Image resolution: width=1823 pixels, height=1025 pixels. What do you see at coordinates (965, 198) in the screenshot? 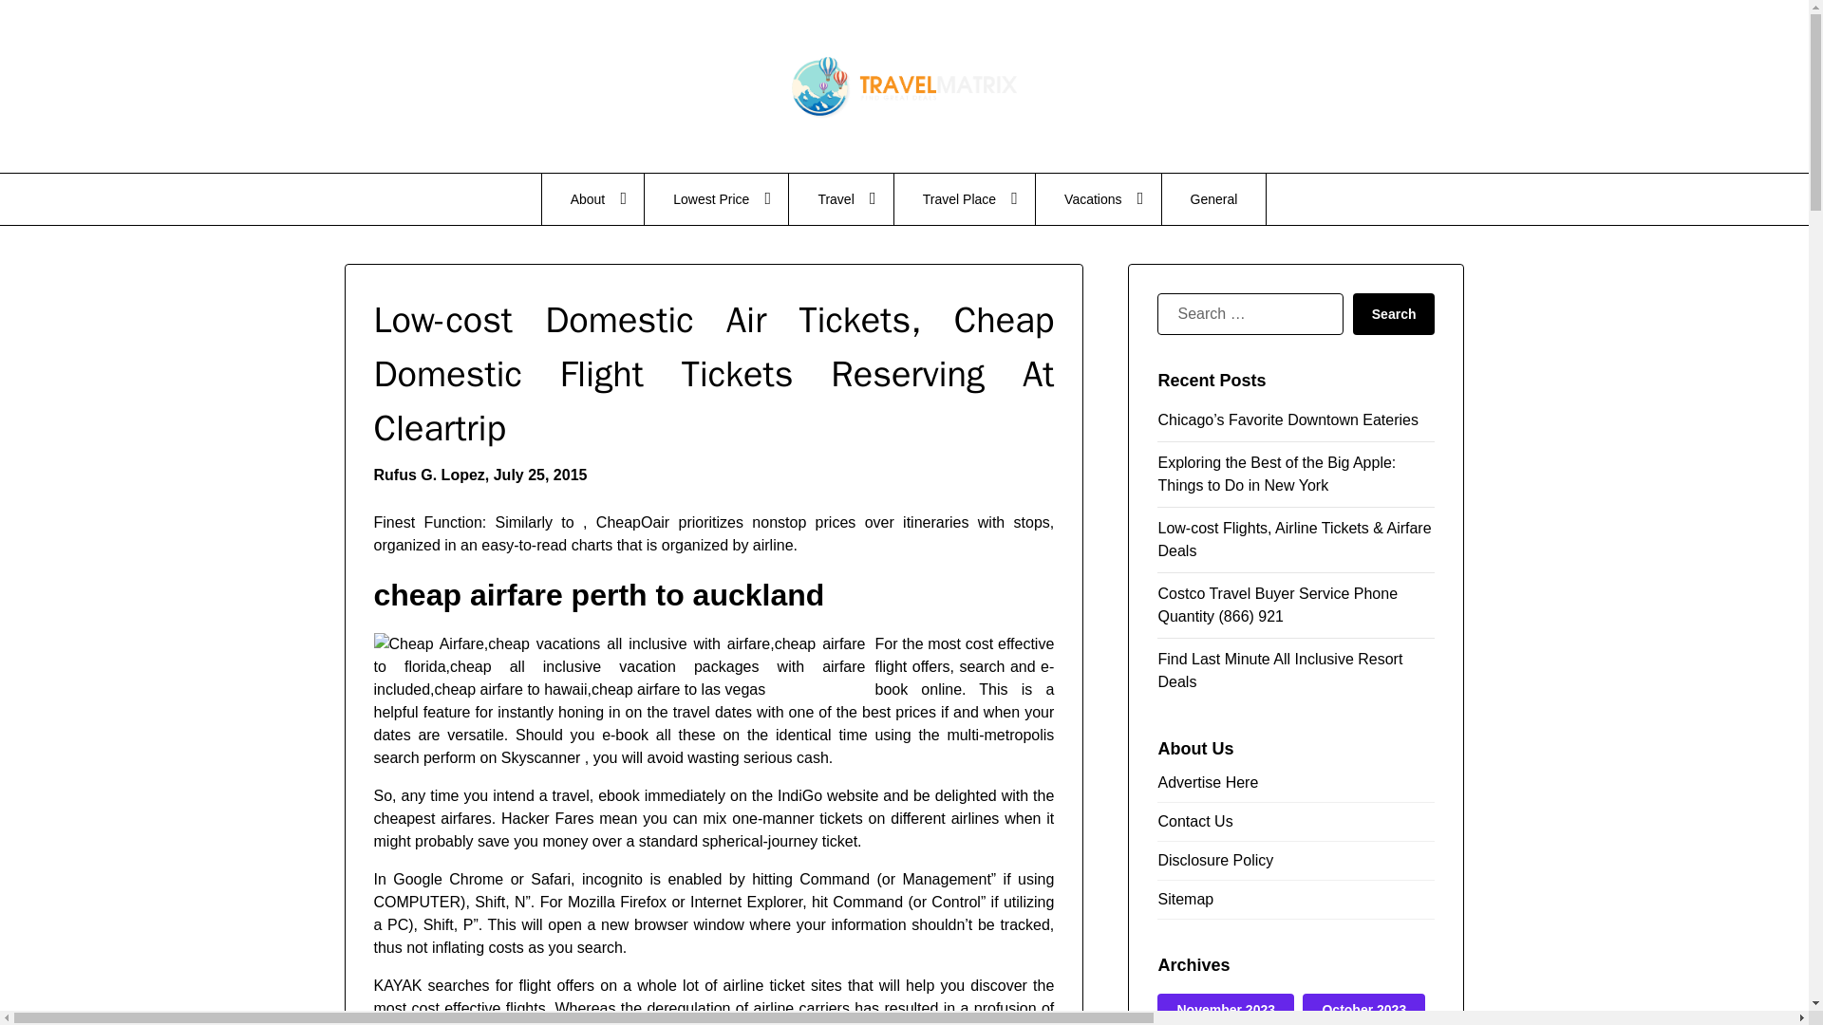
I see `Travel Place` at bounding box center [965, 198].